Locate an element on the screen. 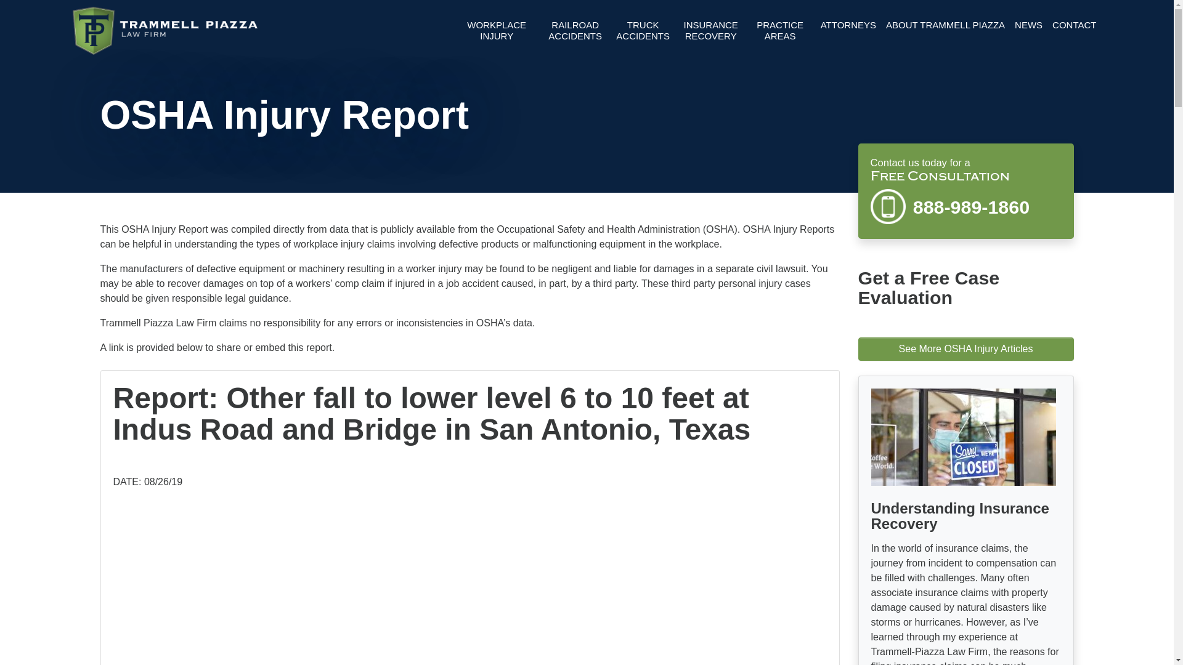 The width and height of the screenshot is (1183, 665). TRUCK ACCIDENTS is located at coordinates (643, 31).